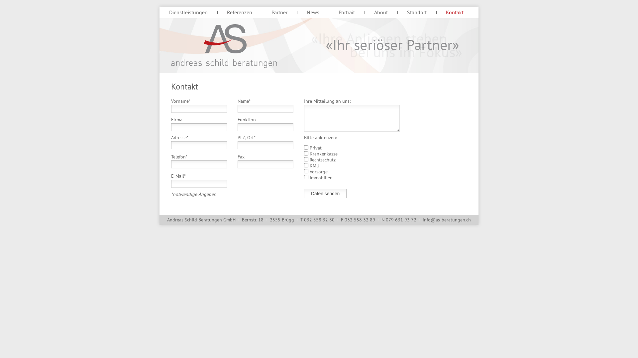 The width and height of the screenshot is (638, 358). What do you see at coordinates (188, 12) in the screenshot?
I see `Dienstleistungen` at bounding box center [188, 12].